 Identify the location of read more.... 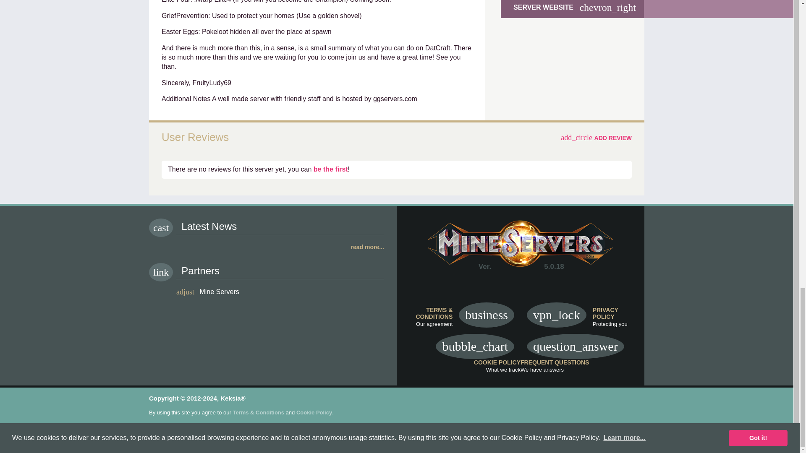
(267, 247).